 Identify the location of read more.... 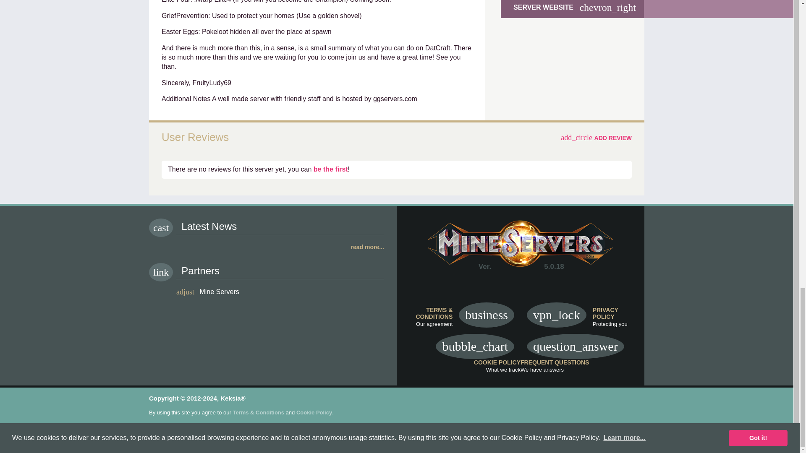
(267, 247).